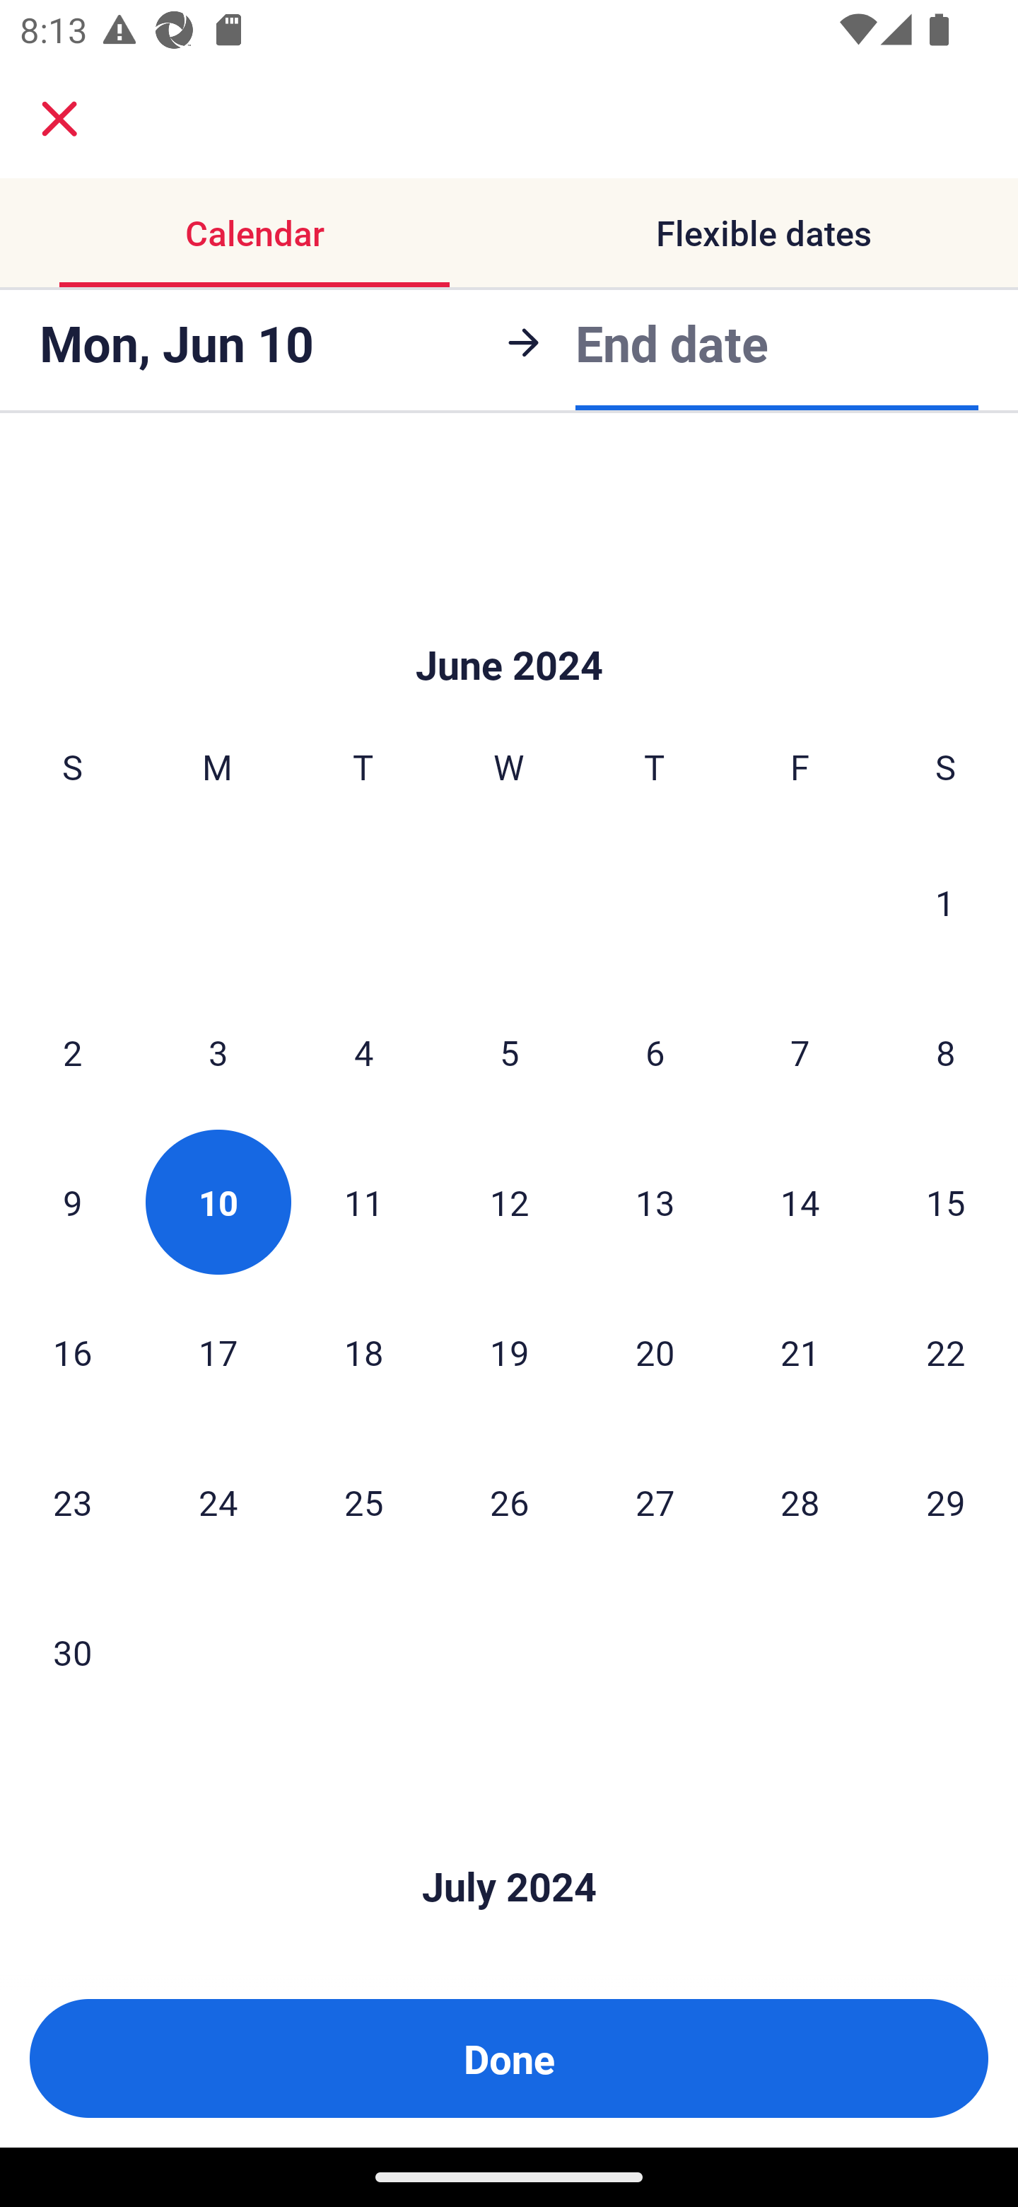  Describe the element at coordinates (363, 1501) in the screenshot. I see `25 Tuesday, June 25, 2024` at that location.